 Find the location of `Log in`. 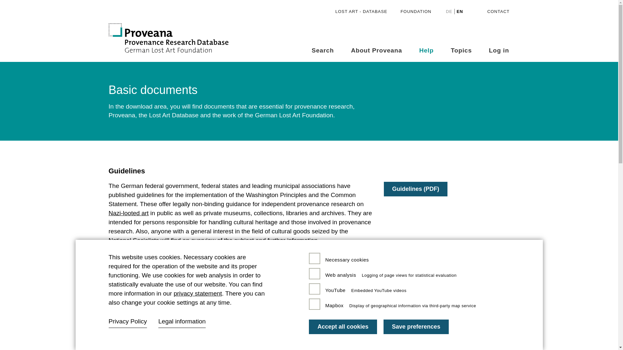

Log in is located at coordinates (499, 50).